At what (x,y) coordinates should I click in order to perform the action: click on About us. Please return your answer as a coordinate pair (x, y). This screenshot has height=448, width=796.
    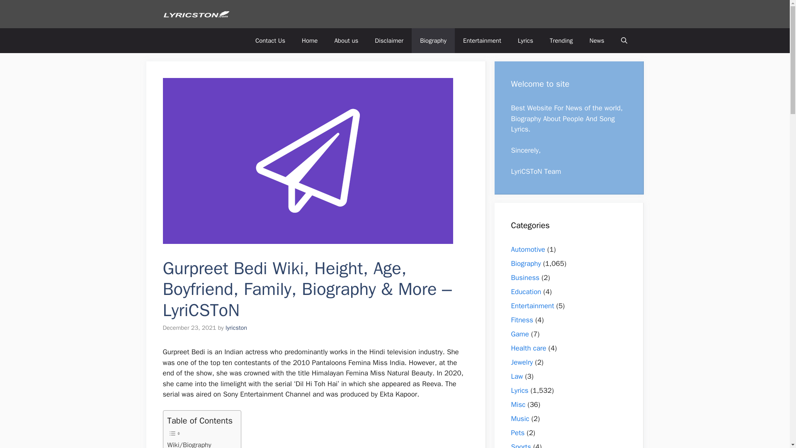
    Looking at the image, I should click on (346, 41).